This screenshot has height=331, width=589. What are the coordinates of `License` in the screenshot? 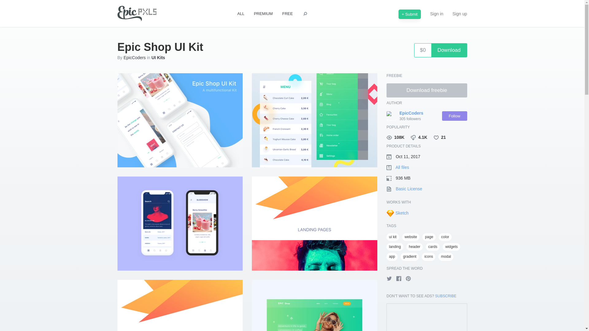 It's located at (426, 189).